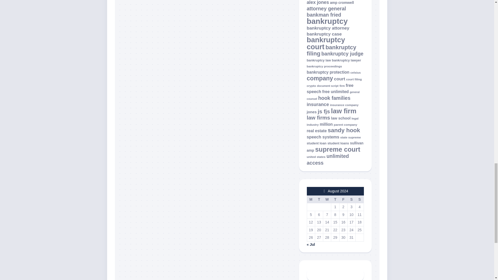 Image resolution: width=498 pixels, height=280 pixels. I want to click on Wednesday, so click(327, 199).